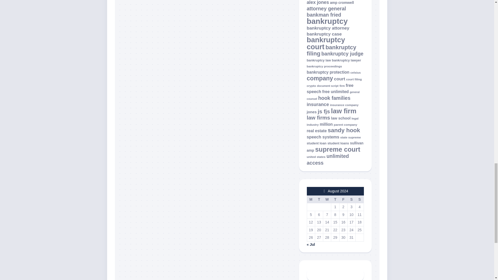 Image resolution: width=498 pixels, height=280 pixels. I want to click on Wednesday, so click(327, 199).